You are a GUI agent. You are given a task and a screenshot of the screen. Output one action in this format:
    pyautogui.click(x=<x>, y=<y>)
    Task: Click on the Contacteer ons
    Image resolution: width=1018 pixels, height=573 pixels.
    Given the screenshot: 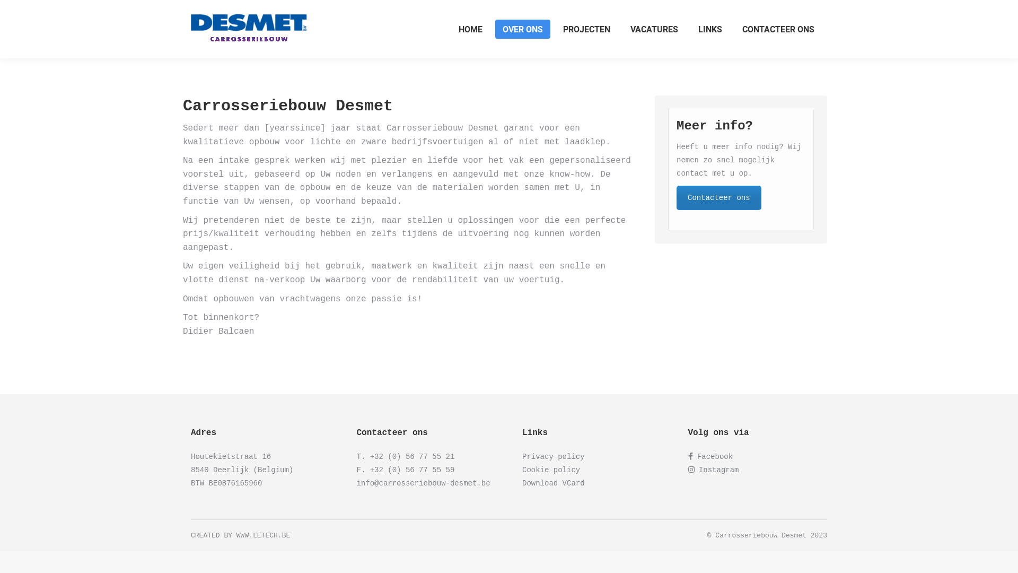 What is the action you would take?
    pyautogui.click(x=719, y=198)
    